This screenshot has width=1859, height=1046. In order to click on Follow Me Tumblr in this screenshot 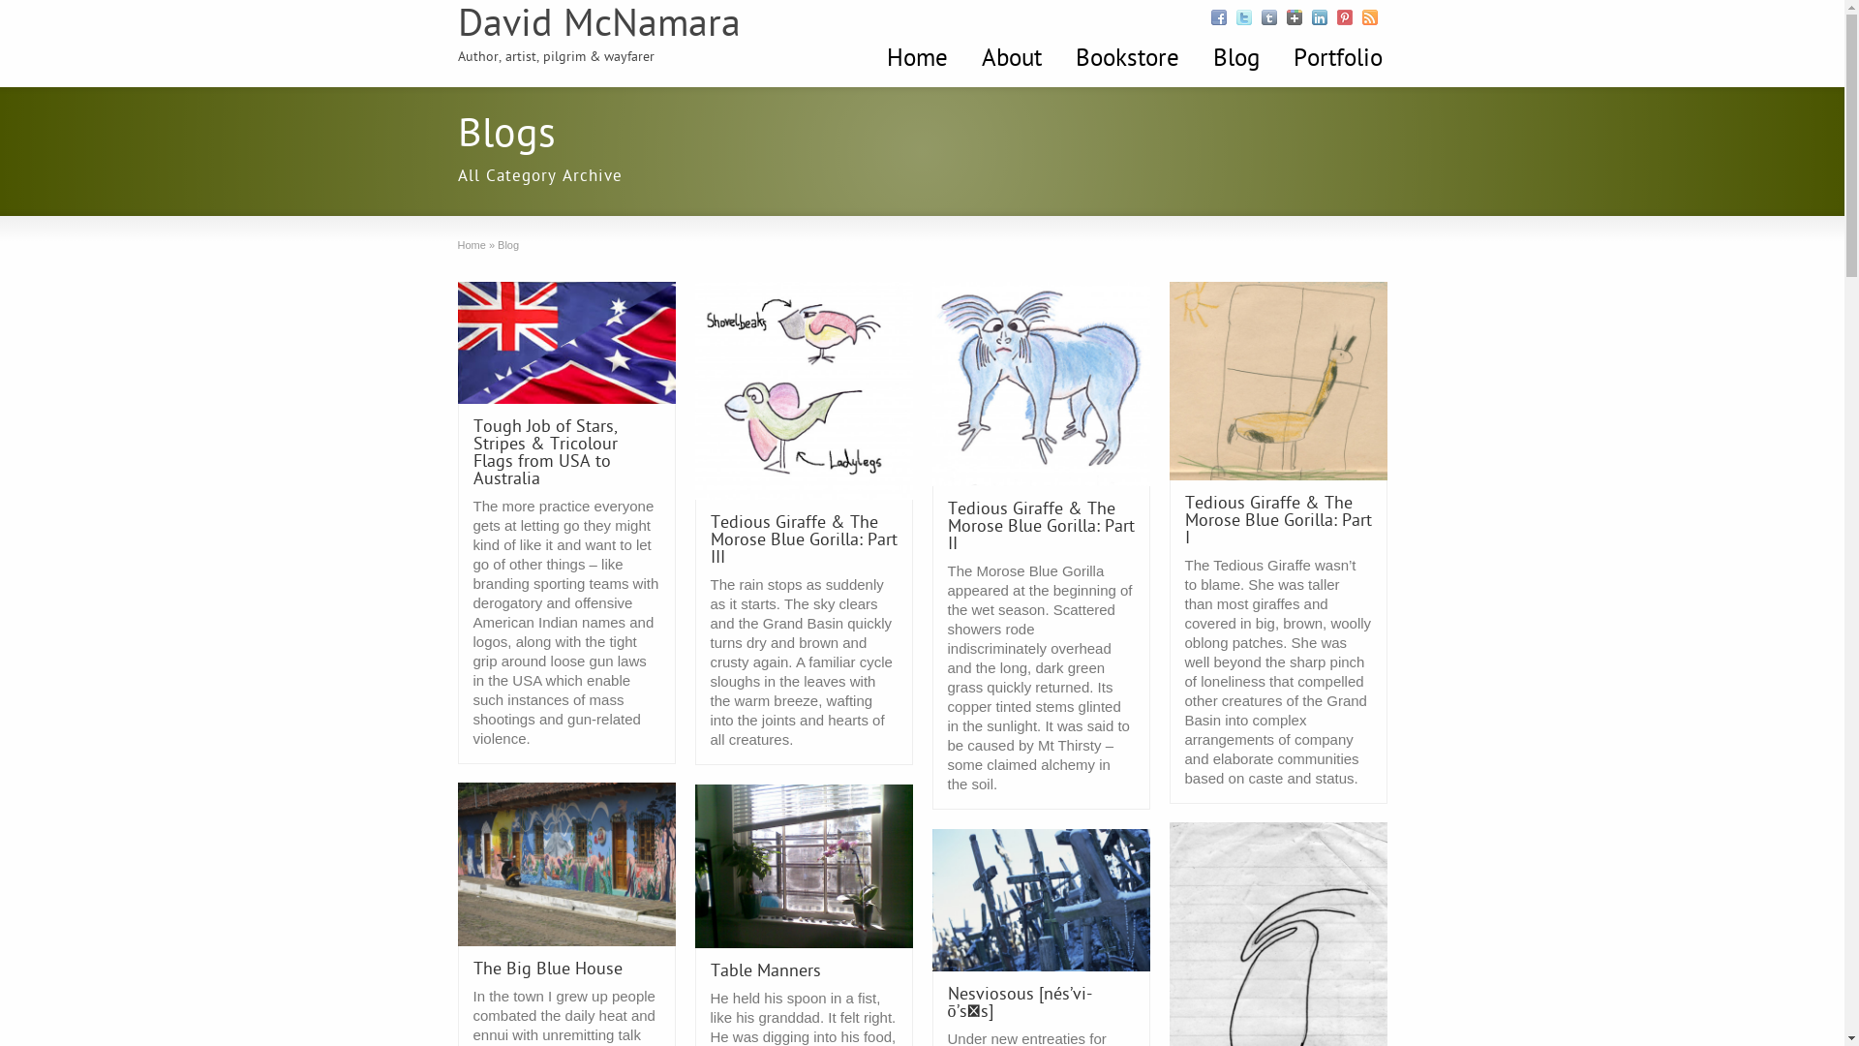, I will do `click(1268, 17)`.